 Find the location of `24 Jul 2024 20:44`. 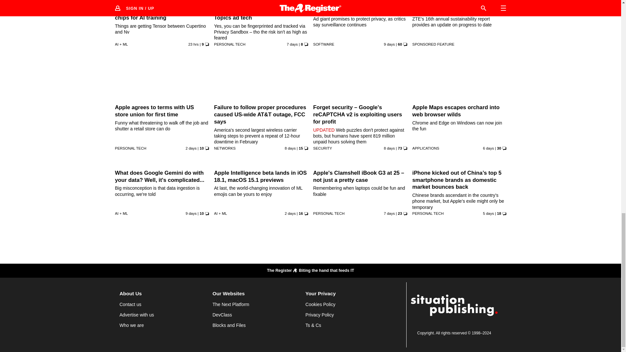

24 Jul 2024 20:44 is located at coordinates (292, 44).